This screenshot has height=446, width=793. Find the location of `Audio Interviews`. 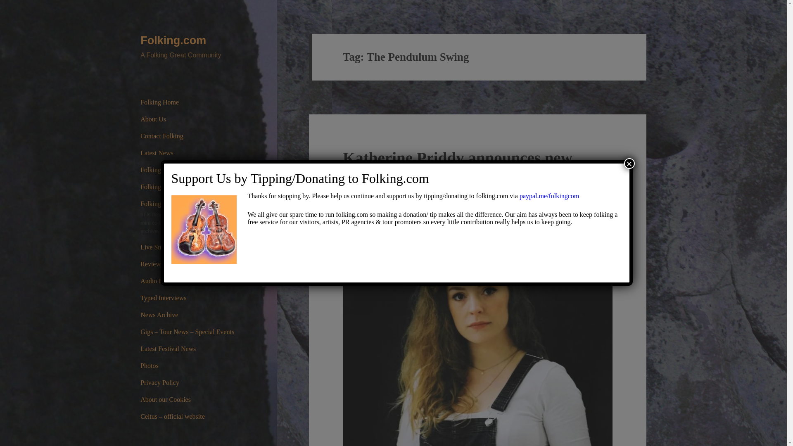

Audio Interviews is located at coordinates (191, 281).